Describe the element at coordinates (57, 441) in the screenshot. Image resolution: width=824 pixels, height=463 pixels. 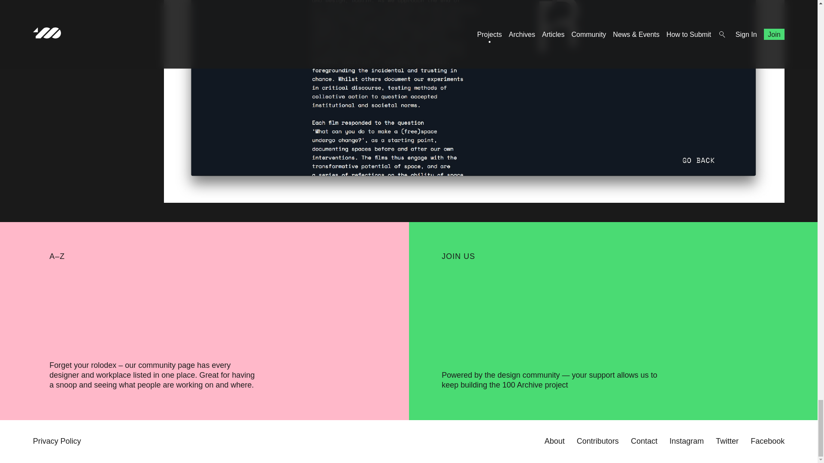
I see `Privacy Policy` at that location.